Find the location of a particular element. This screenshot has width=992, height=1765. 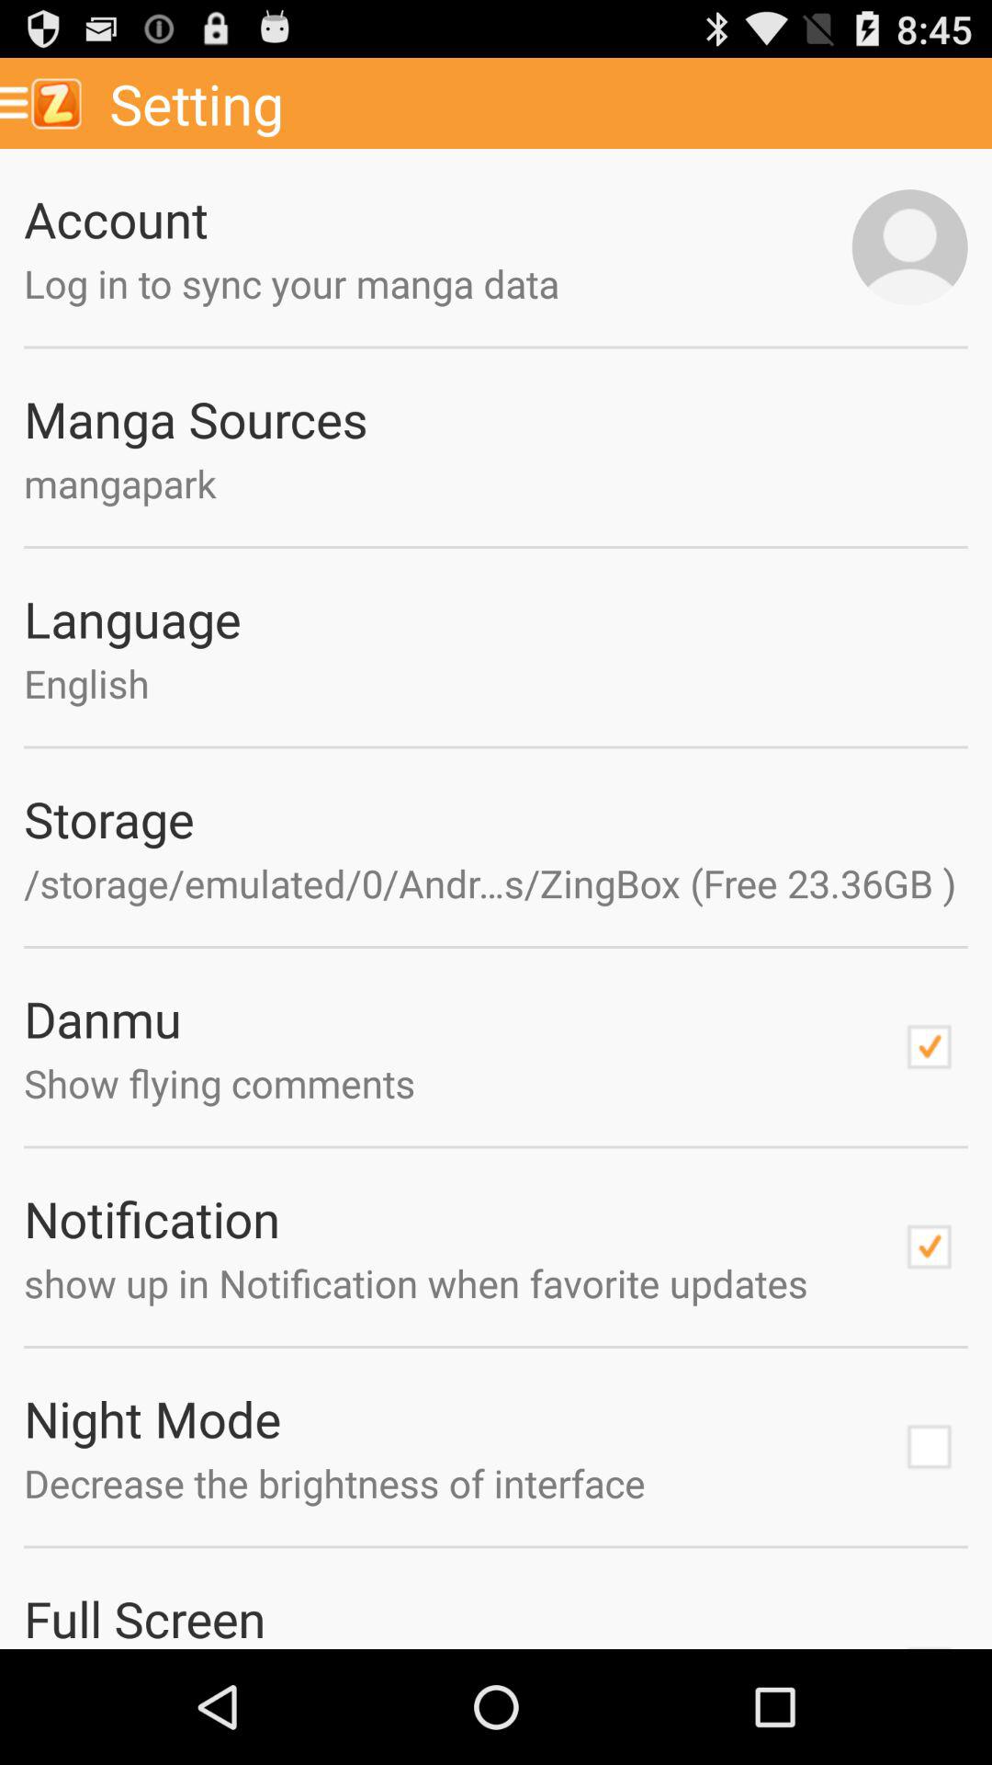

turn off the log in to app is located at coordinates (437, 283).